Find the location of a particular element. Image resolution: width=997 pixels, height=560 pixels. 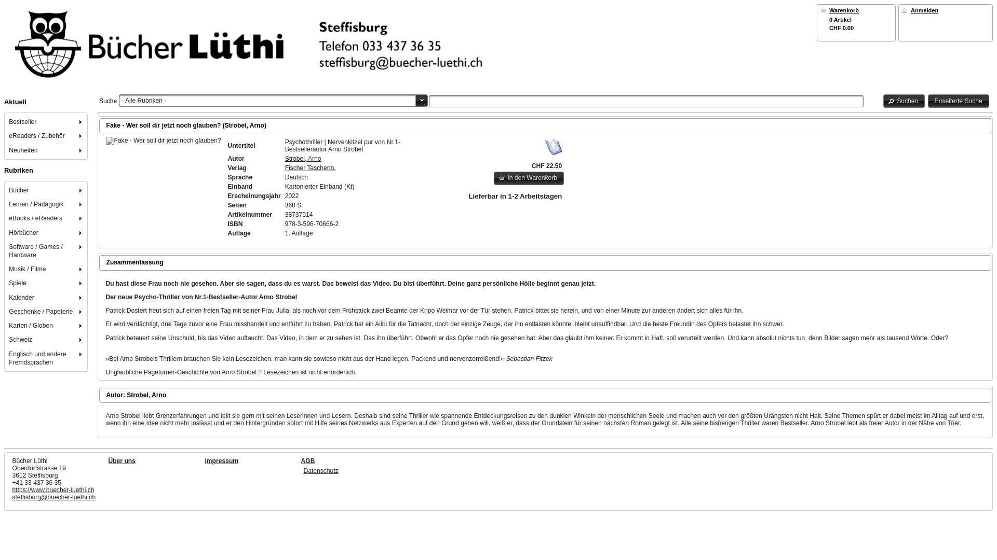

Neuheiten is located at coordinates (47, 150).